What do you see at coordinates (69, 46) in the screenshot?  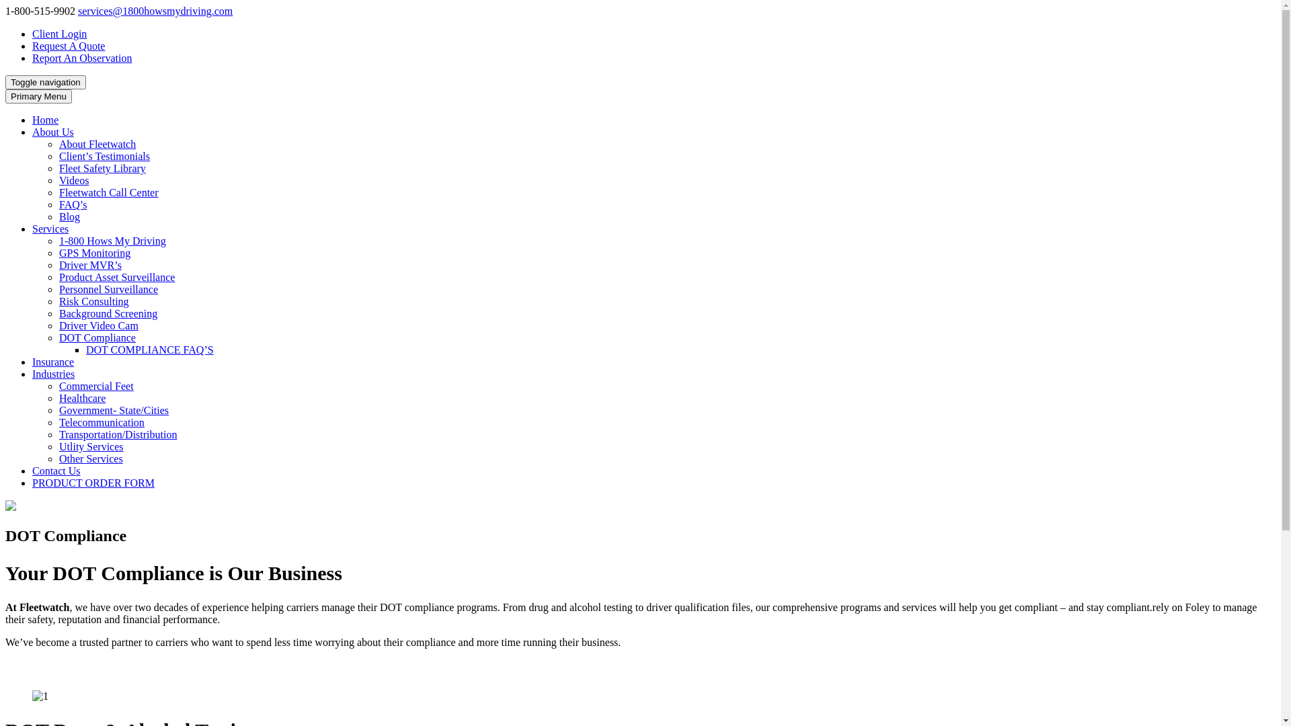 I see `Request A Quote` at bounding box center [69, 46].